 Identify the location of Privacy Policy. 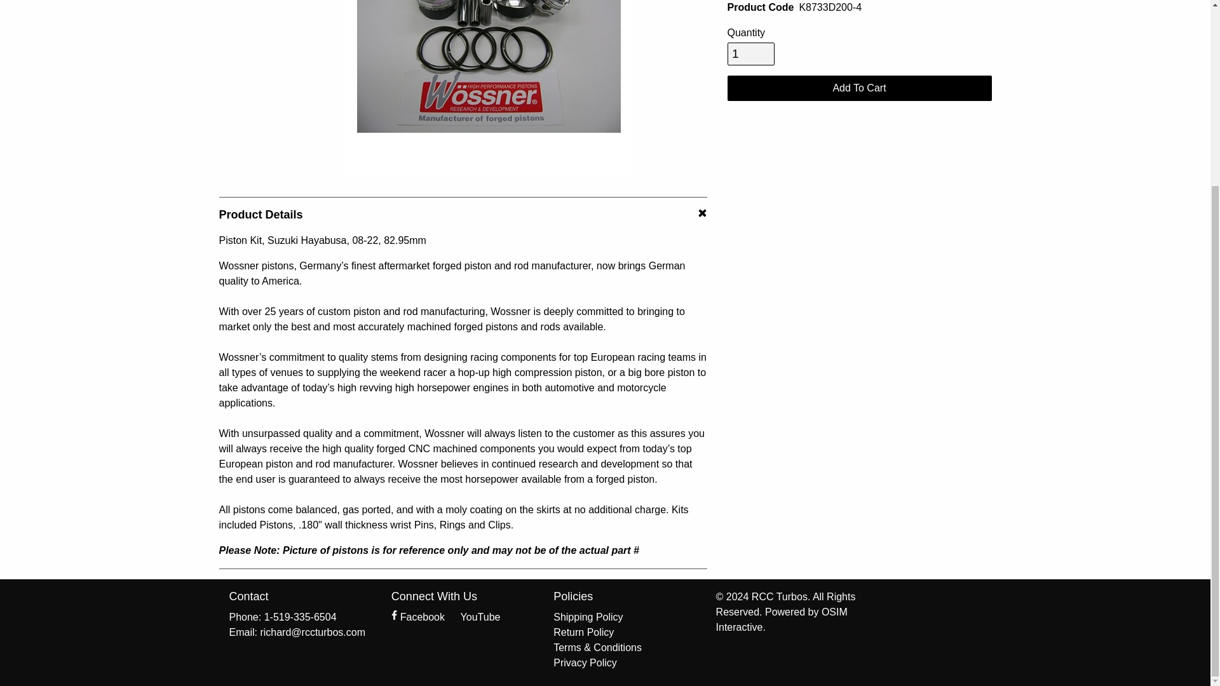
(585, 662).